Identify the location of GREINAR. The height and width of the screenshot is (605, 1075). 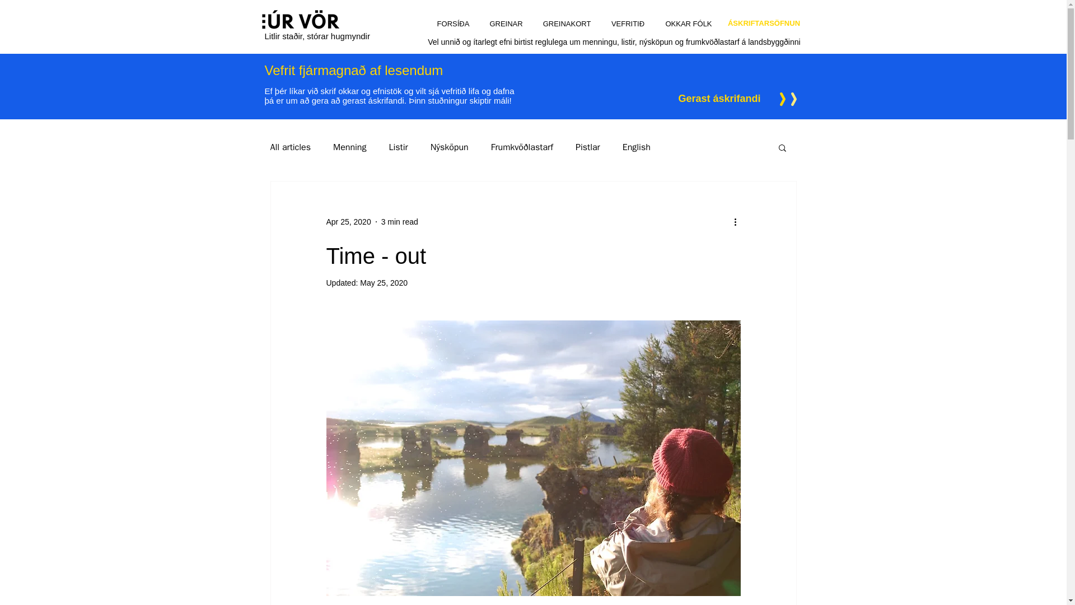
(506, 24).